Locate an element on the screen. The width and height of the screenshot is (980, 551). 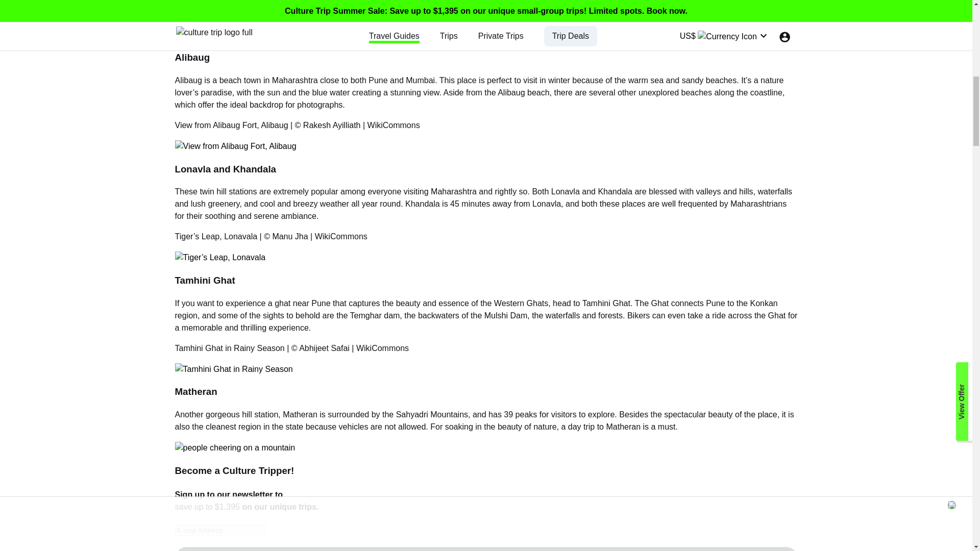
Mumbai is located at coordinates (420, 81).